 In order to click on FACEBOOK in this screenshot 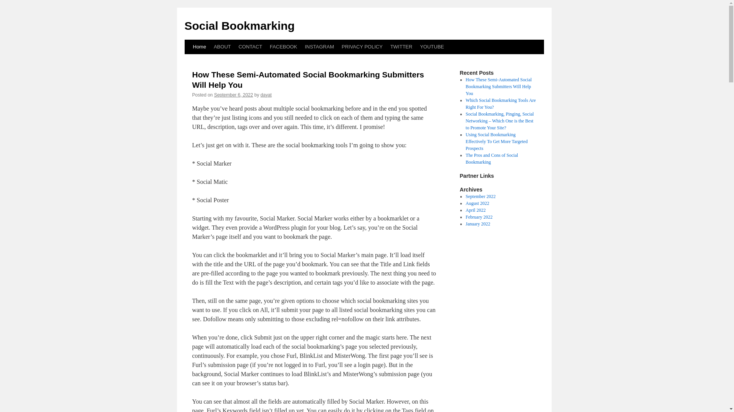, I will do `click(283, 47)`.